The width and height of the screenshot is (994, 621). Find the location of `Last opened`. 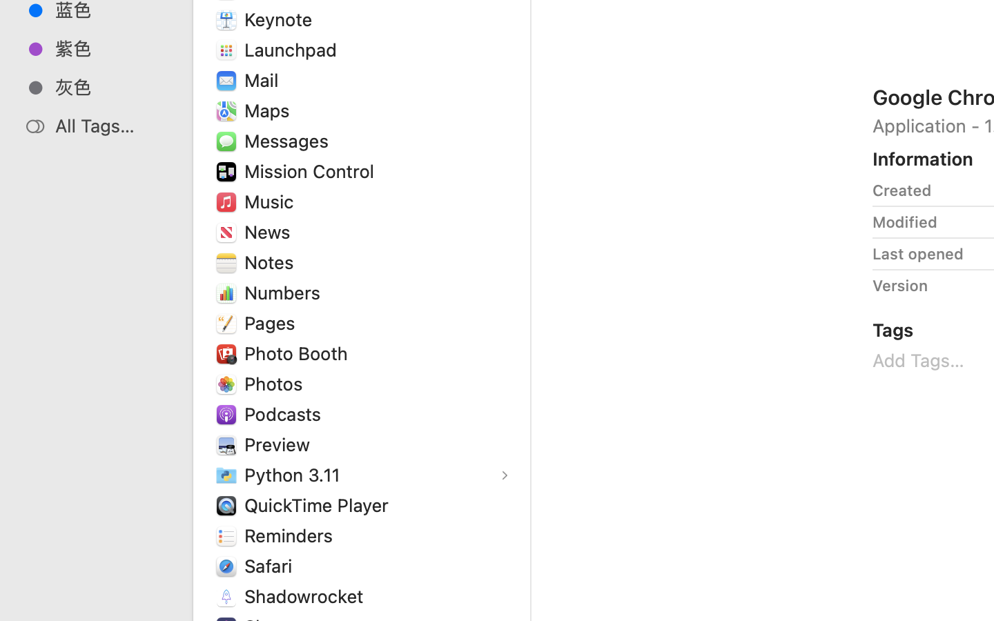

Last opened is located at coordinates (918, 254).